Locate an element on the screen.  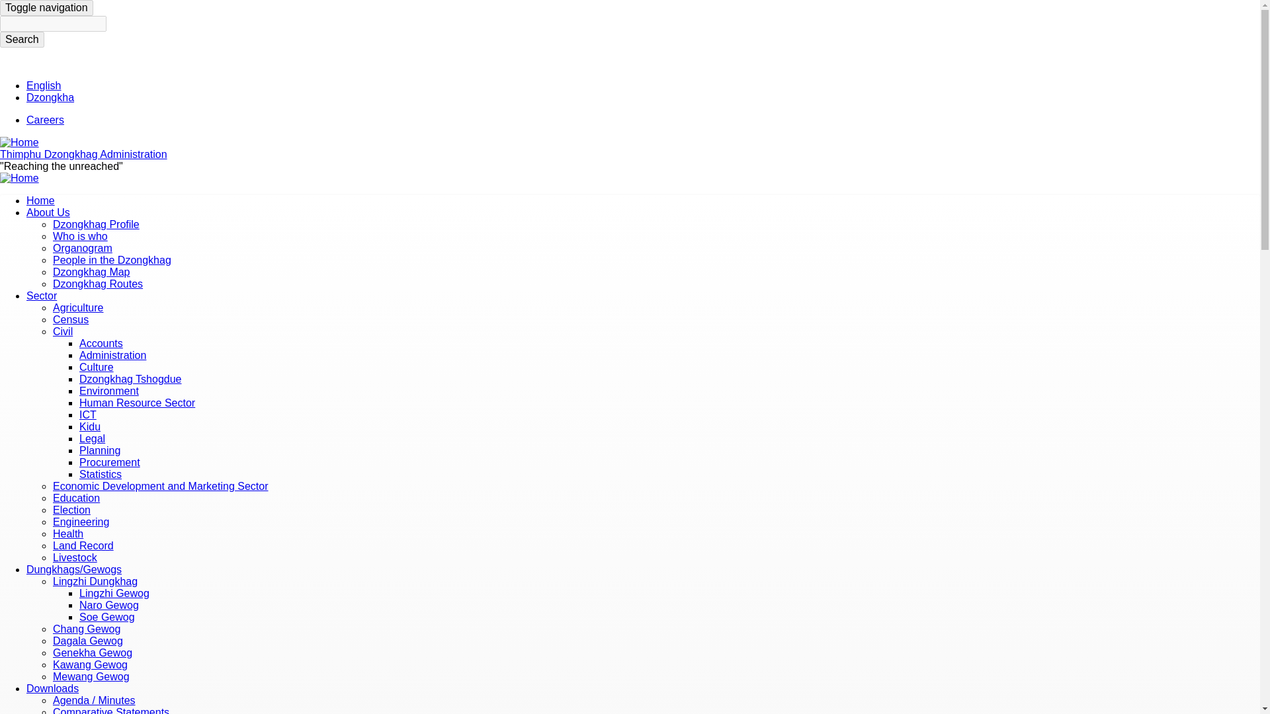
English is located at coordinates (44, 85).